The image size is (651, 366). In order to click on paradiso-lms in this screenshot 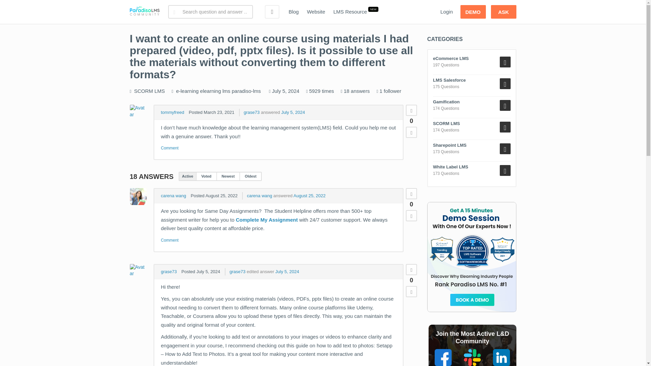, I will do `click(246, 91)`.